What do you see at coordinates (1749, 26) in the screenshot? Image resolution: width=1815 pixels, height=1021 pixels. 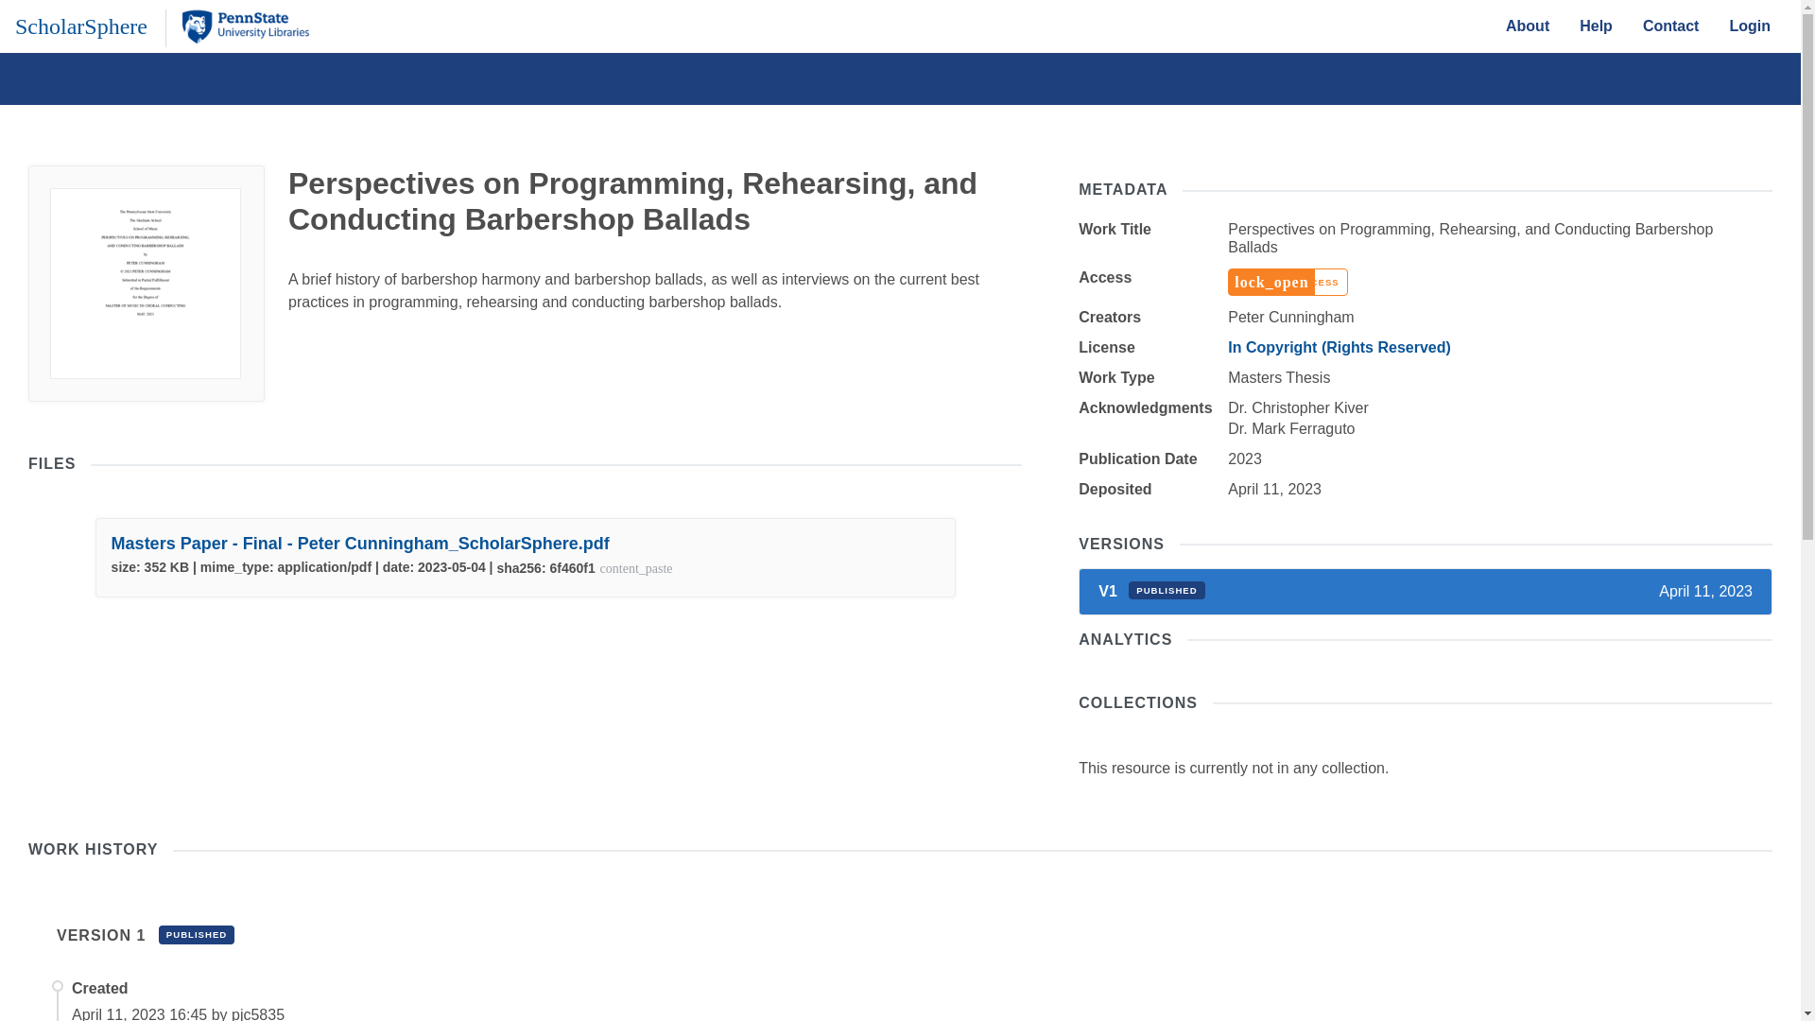 I see `Login` at bounding box center [1749, 26].